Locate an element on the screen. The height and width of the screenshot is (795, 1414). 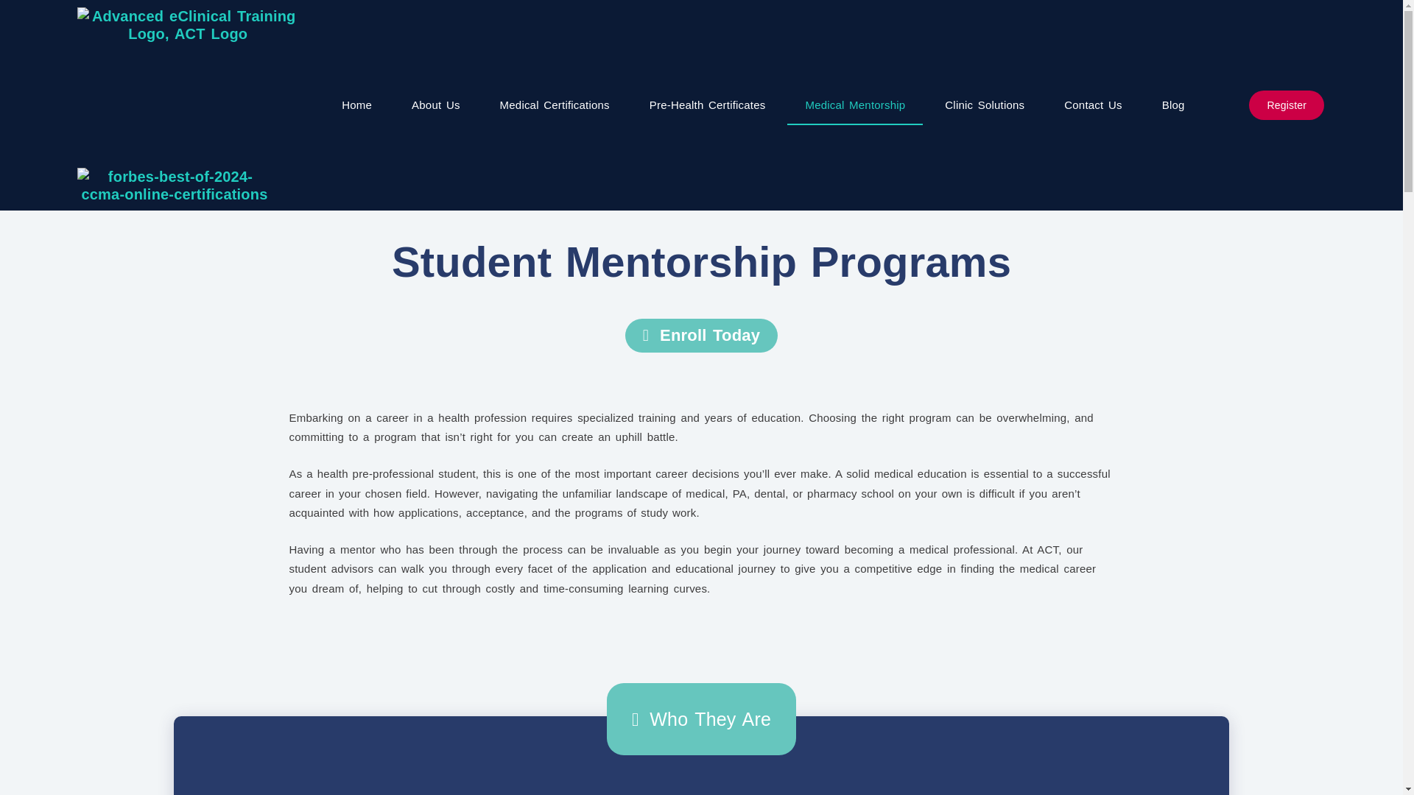
Clinic Solutions is located at coordinates (985, 105).